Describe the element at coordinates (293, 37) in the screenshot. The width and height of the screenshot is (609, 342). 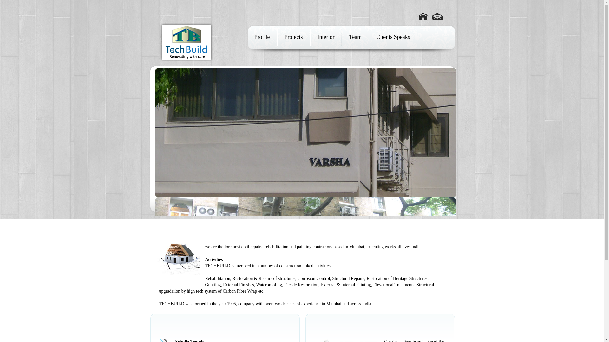
I see `Projects` at that location.